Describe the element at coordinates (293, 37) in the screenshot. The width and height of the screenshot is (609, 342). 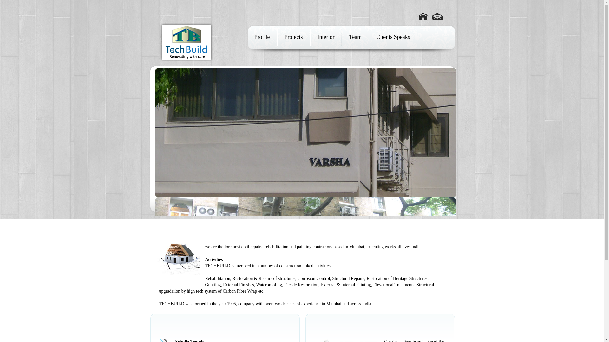
I see `Projects` at that location.